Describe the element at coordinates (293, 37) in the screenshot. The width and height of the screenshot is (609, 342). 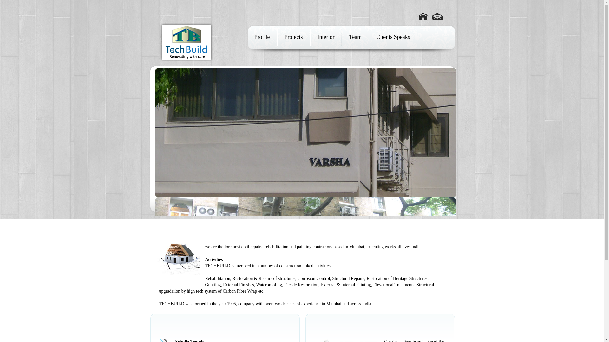
I see `Projects` at that location.